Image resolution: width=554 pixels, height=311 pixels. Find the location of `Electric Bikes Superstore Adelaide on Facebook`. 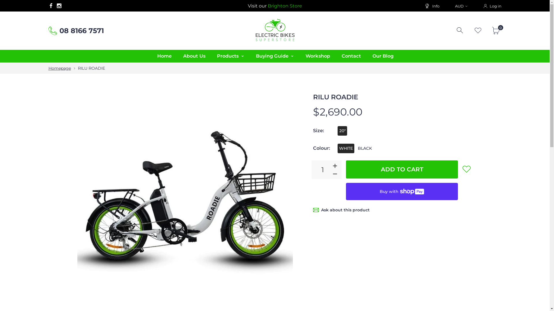

Electric Bikes Superstore Adelaide on Facebook is located at coordinates (51, 6).